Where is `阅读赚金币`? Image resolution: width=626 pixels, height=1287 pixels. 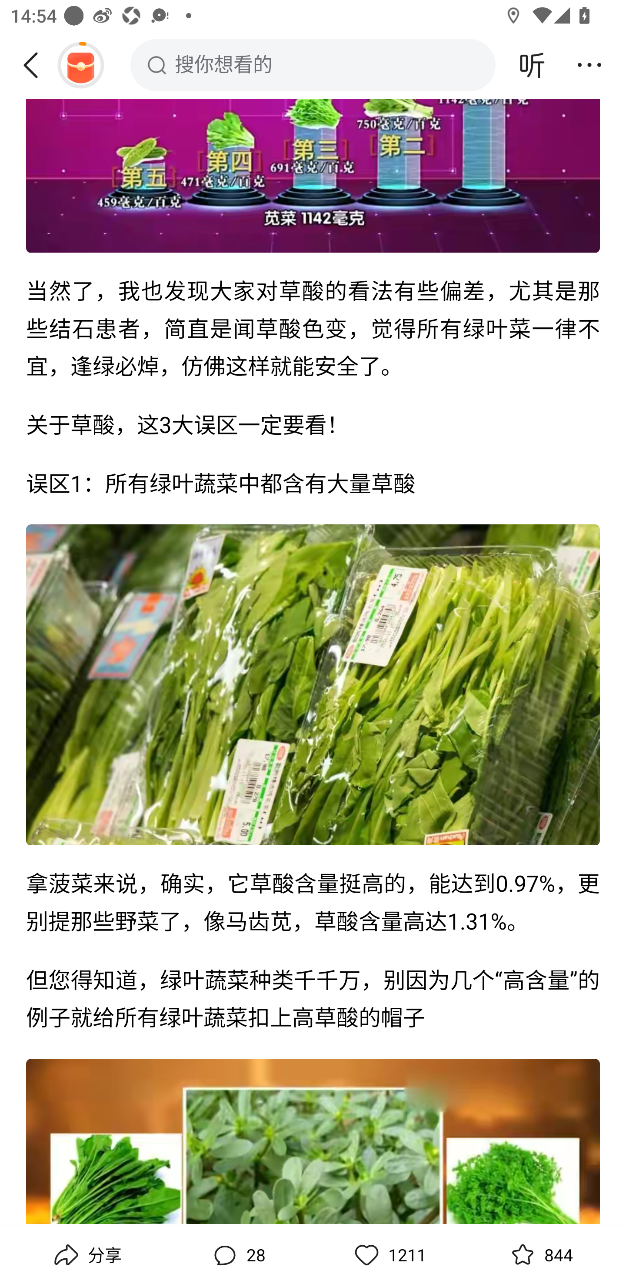
阅读赚金币 is located at coordinates (80, 65).